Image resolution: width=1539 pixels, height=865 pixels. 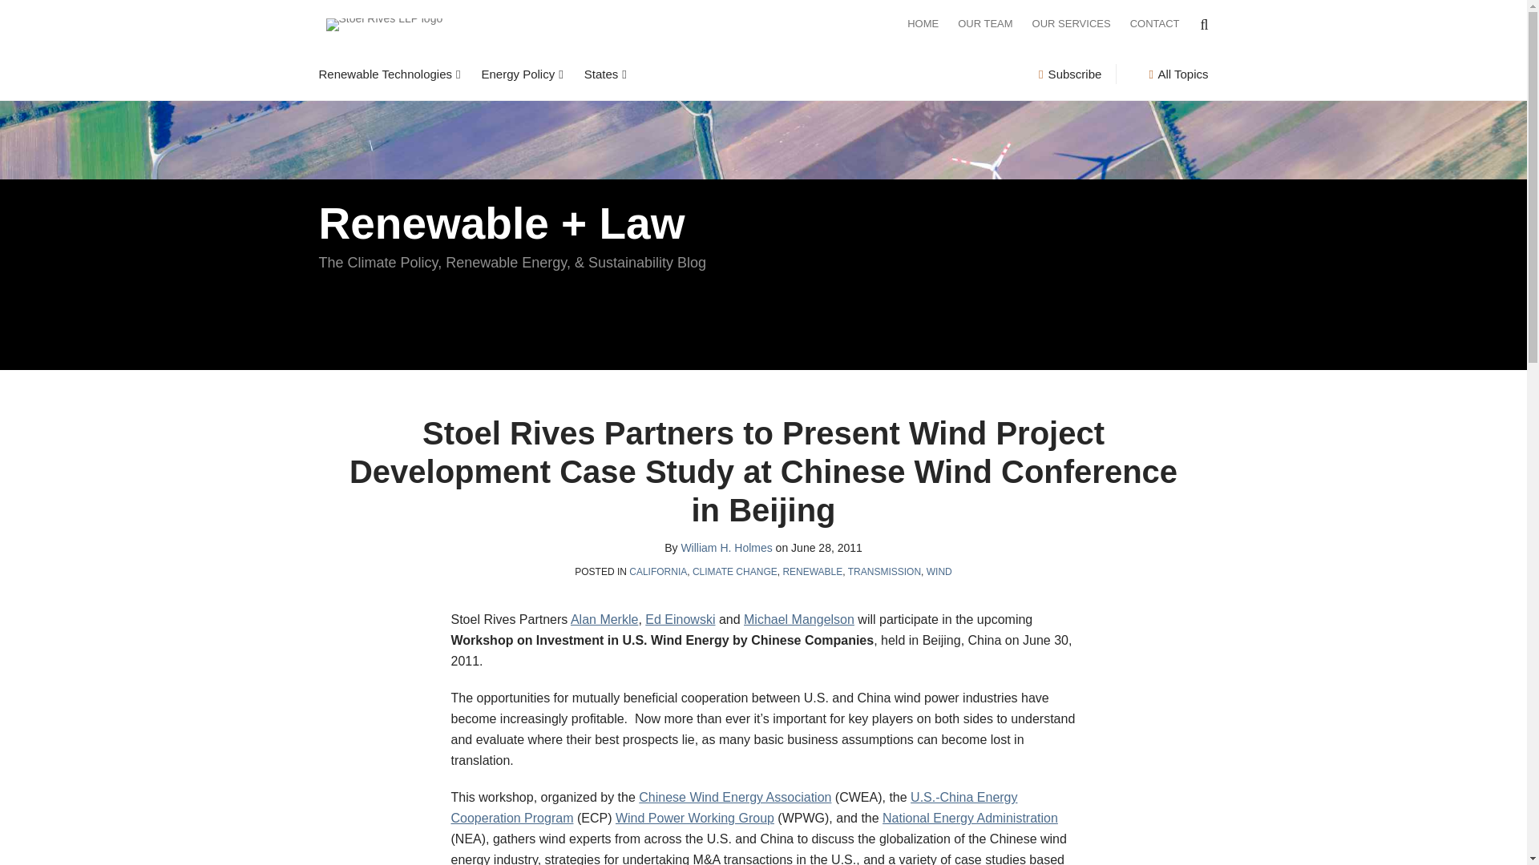 What do you see at coordinates (1072, 24) in the screenshot?
I see `OUR SERVICES` at bounding box center [1072, 24].